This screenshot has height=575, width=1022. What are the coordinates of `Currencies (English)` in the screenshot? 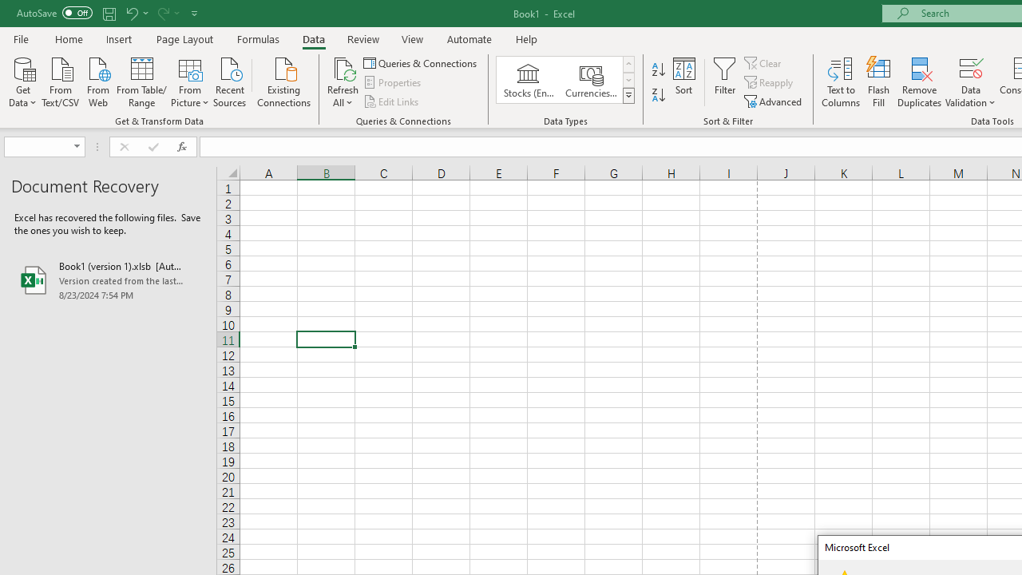 It's located at (591, 80).